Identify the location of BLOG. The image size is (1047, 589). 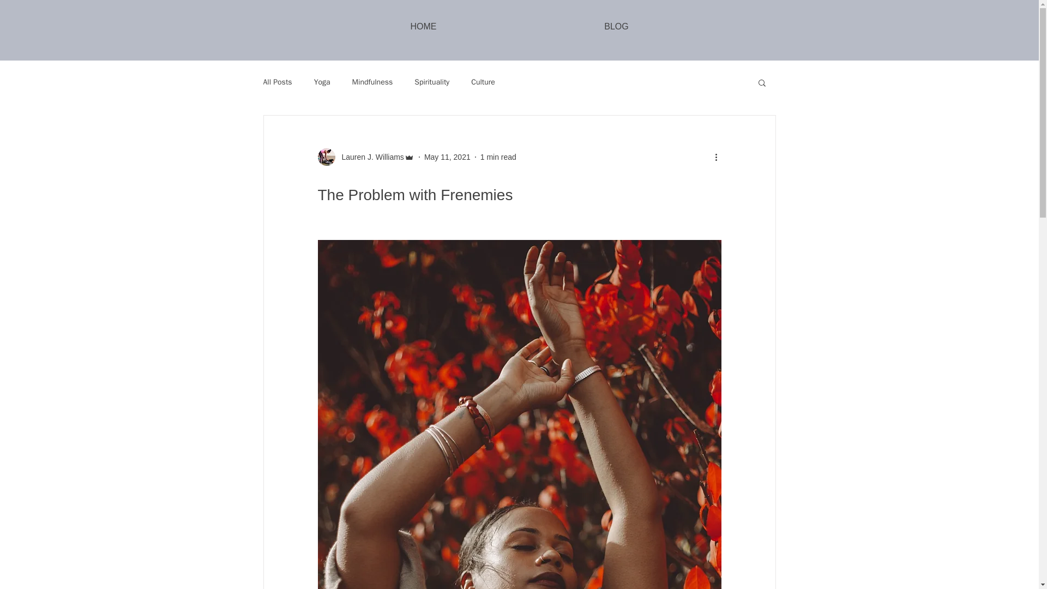
(616, 26).